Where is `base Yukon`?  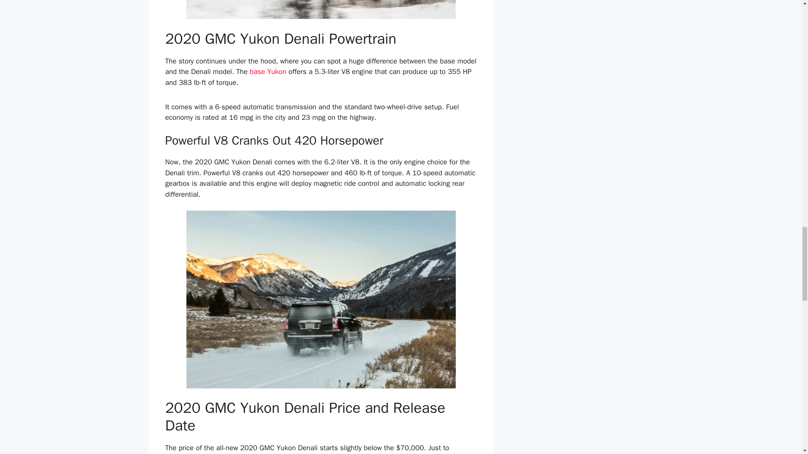 base Yukon is located at coordinates (268, 71).